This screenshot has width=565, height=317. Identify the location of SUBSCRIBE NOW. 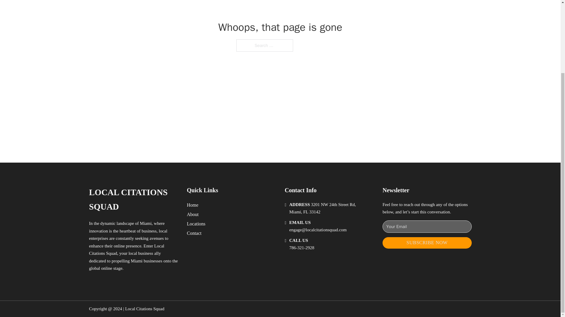
(427, 242).